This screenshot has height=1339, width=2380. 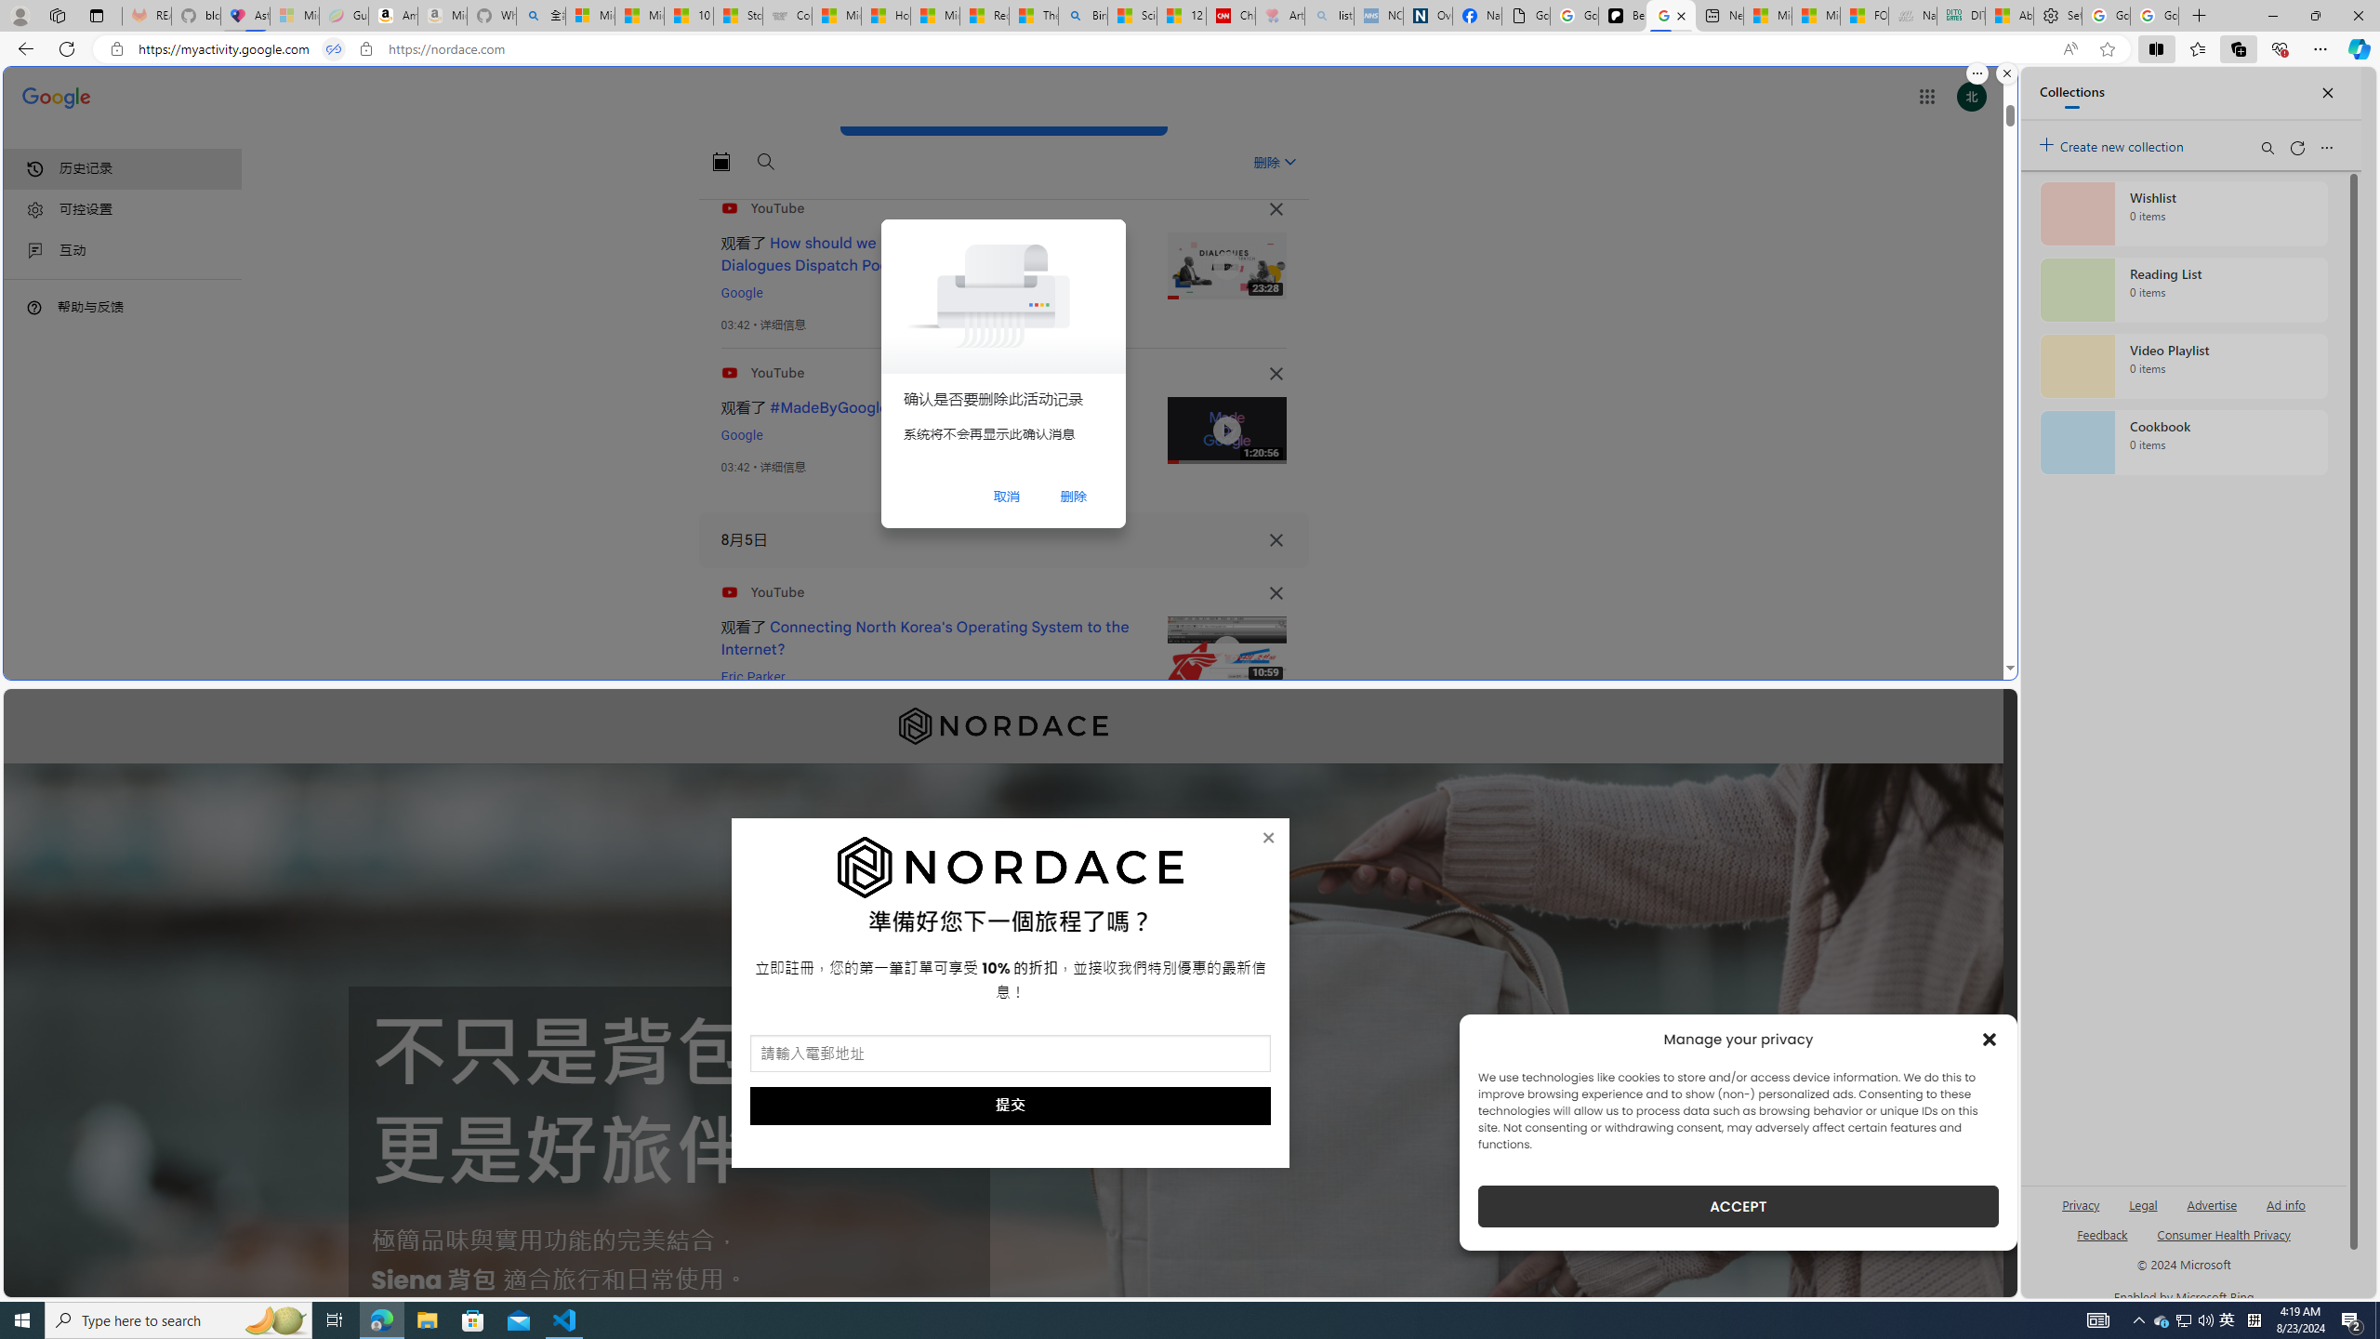 I want to click on Class: TjcpUd NMm5M, so click(x=1276, y=593).